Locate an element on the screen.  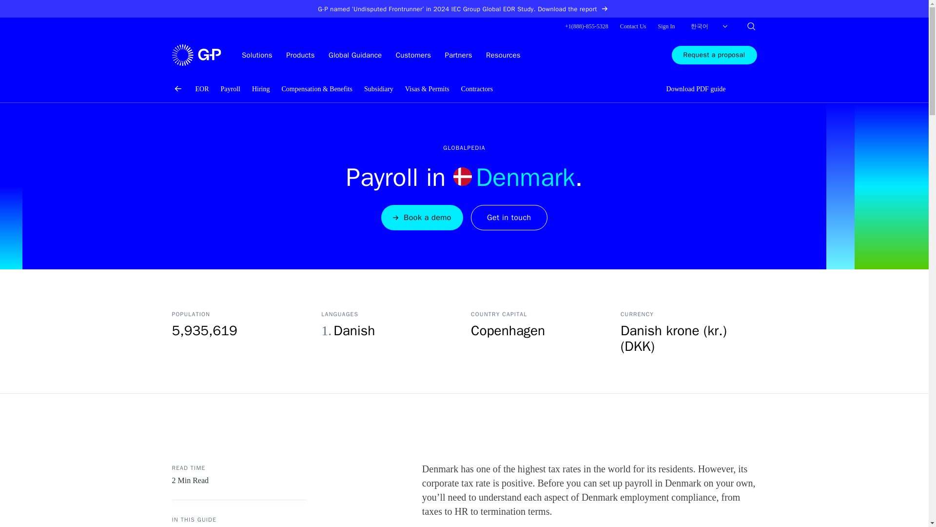
Partners is located at coordinates (459, 55).